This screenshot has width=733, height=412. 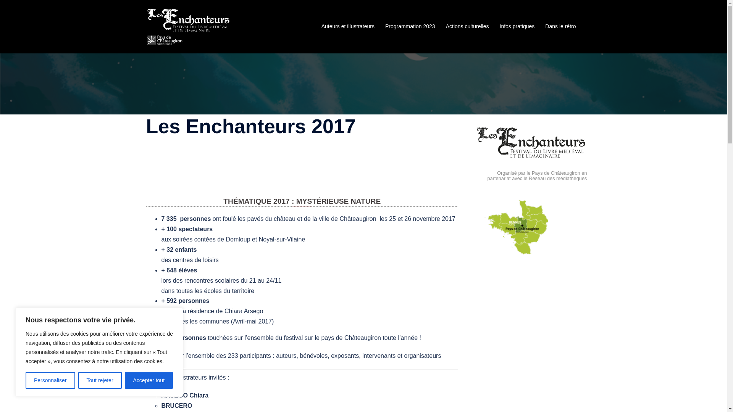 What do you see at coordinates (467, 27) in the screenshot?
I see `Actions culturelles` at bounding box center [467, 27].